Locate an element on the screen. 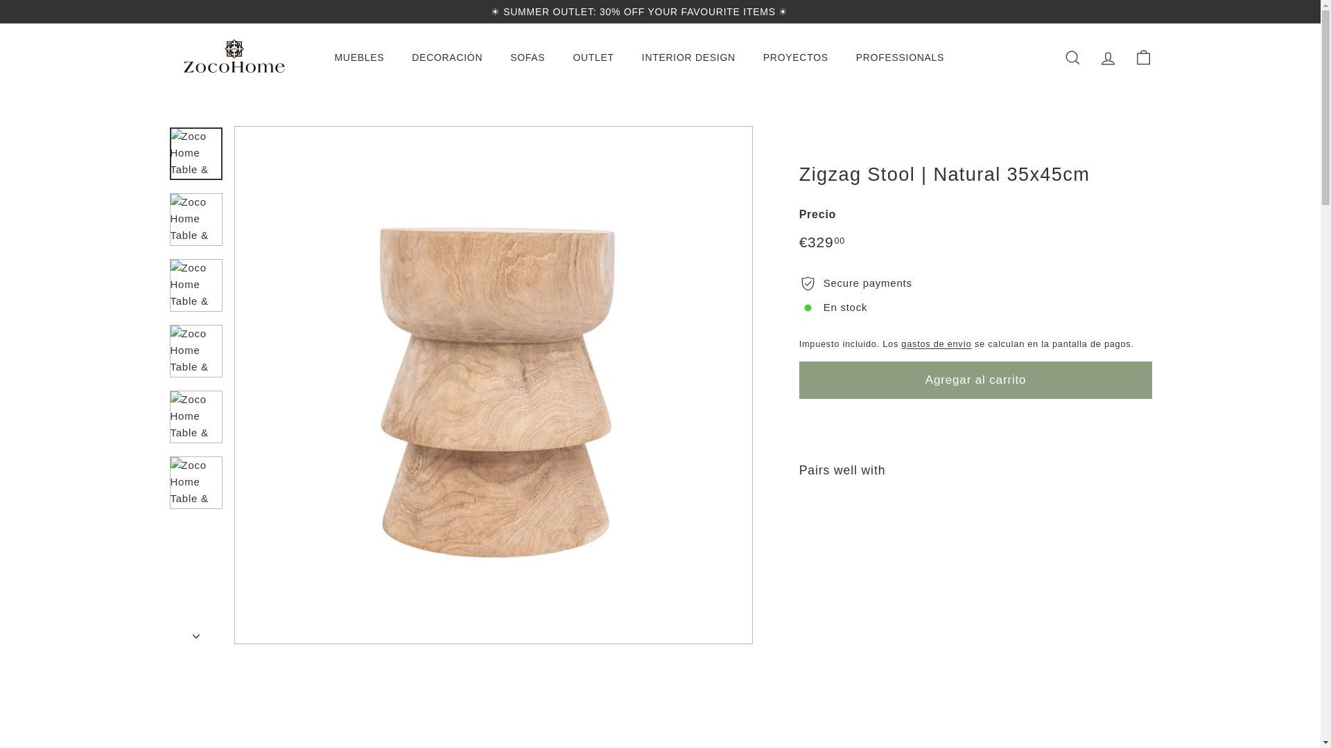 The width and height of the screenshot is (1331, 748). icon-chevron is located at coordinates (196, 636).